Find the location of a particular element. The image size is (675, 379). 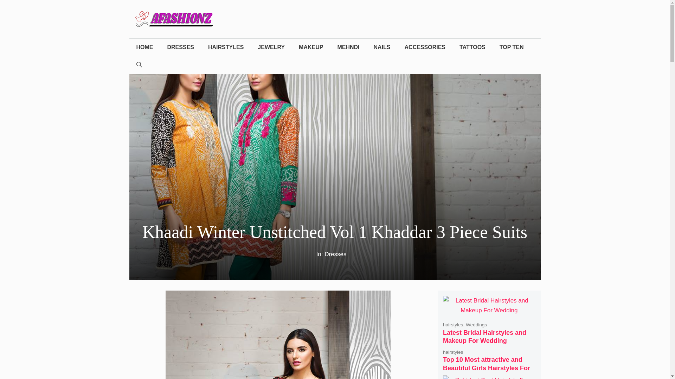

NAILS is located at coordinates (382, 47).